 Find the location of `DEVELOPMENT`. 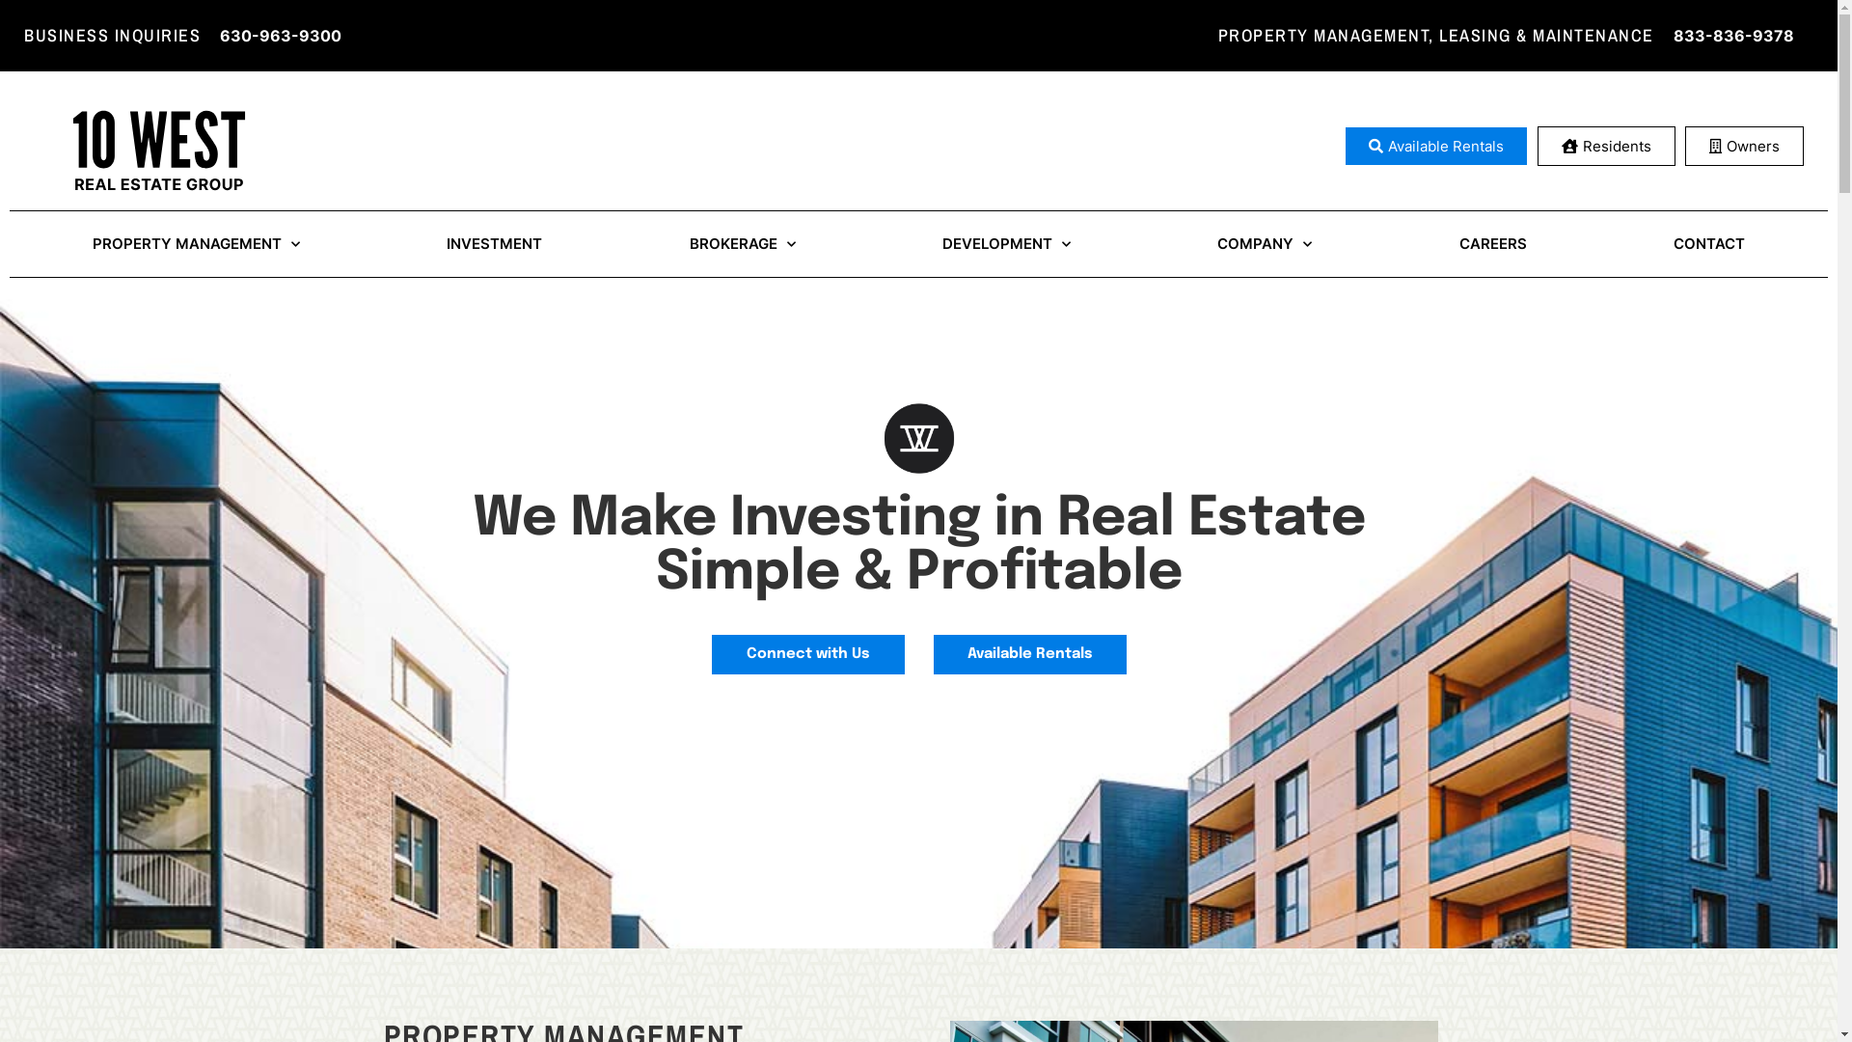

DEVELOPMENT is located at coordinates (1007, 244).